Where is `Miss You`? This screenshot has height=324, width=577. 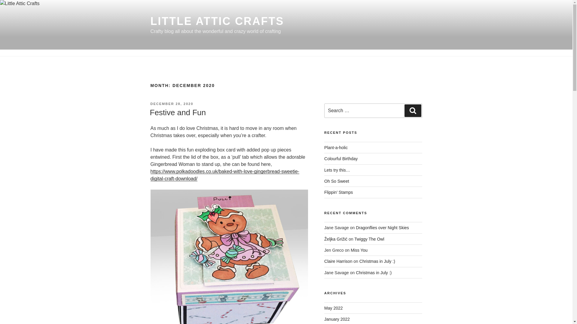 Miss You is located at coordinates (359, 250).